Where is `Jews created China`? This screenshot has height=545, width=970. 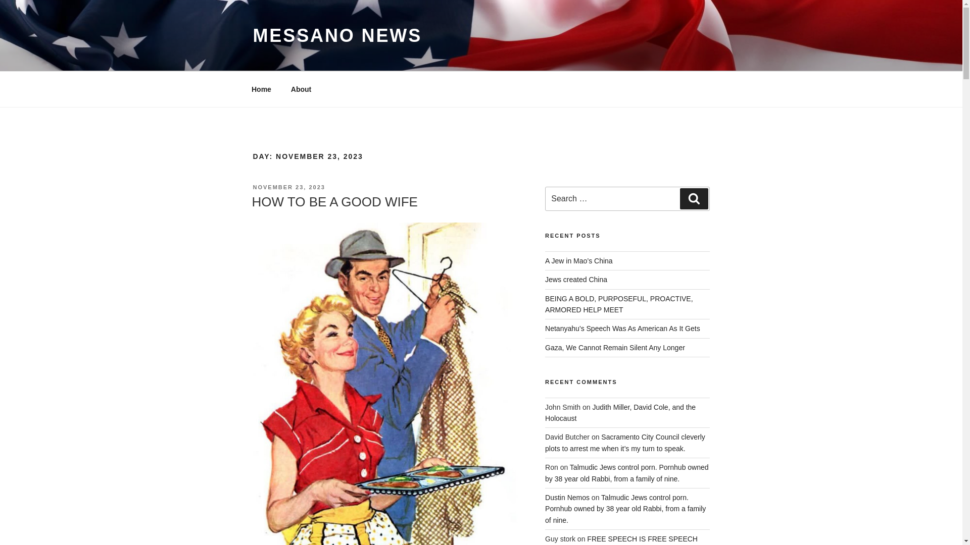 Jews created China is located at coordinates (576, 280).